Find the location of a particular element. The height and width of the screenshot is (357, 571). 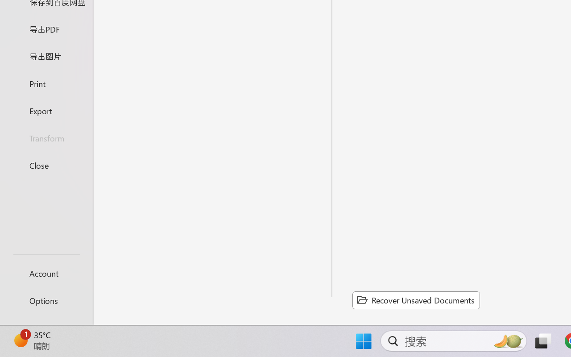

Account is located at coordinates (46, 273).